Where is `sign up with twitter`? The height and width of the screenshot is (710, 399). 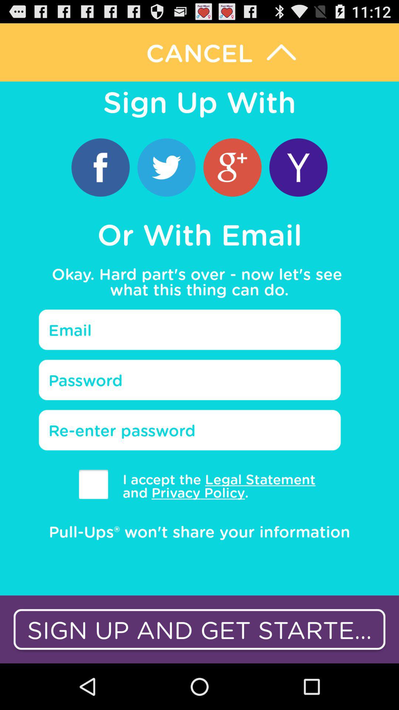
sign up with twitter is located at coordinates (166, 167).